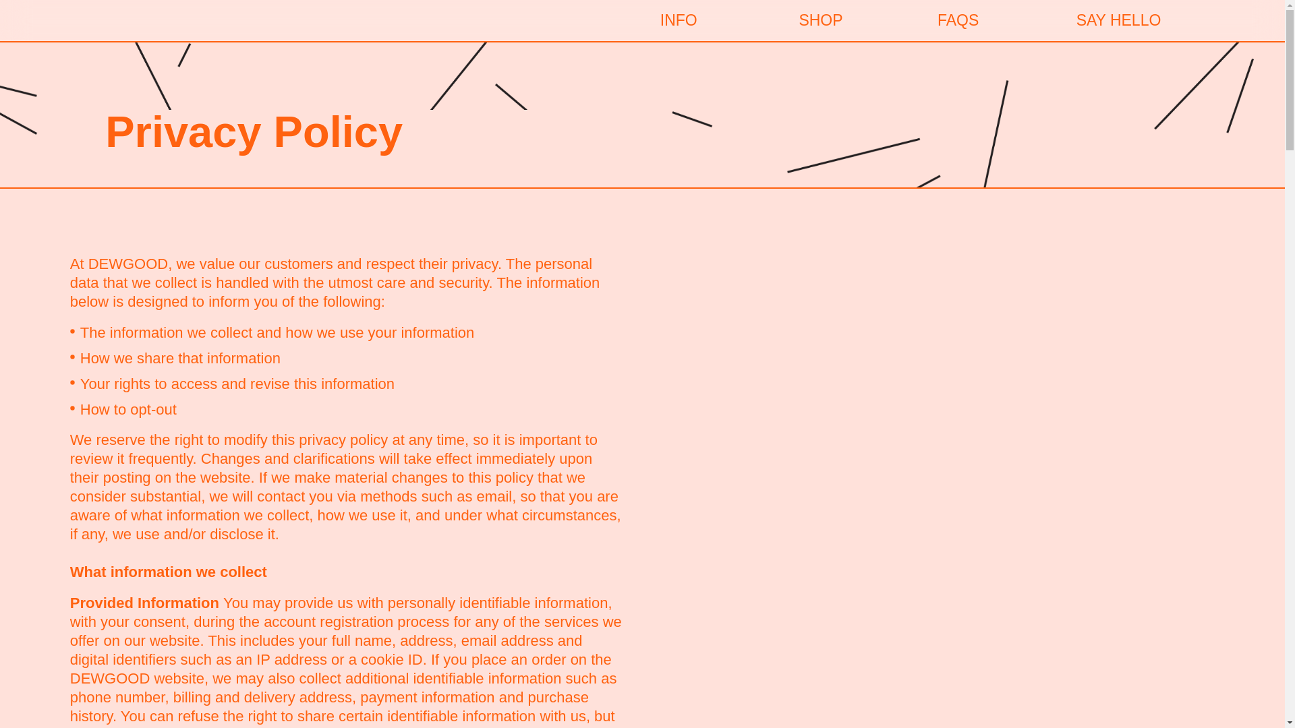  Describe the element at coordinates (958, 20) in the screenshot. I see `FAQS` at that location.